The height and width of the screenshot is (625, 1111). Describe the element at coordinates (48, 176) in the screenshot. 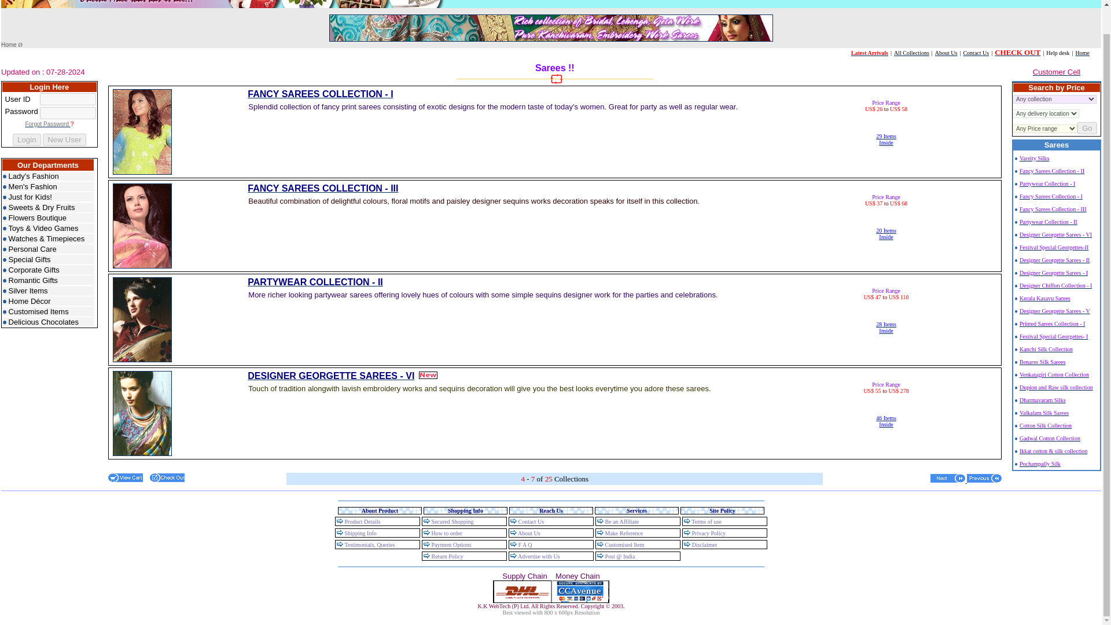

I see `Lady's Fashion` at that location.